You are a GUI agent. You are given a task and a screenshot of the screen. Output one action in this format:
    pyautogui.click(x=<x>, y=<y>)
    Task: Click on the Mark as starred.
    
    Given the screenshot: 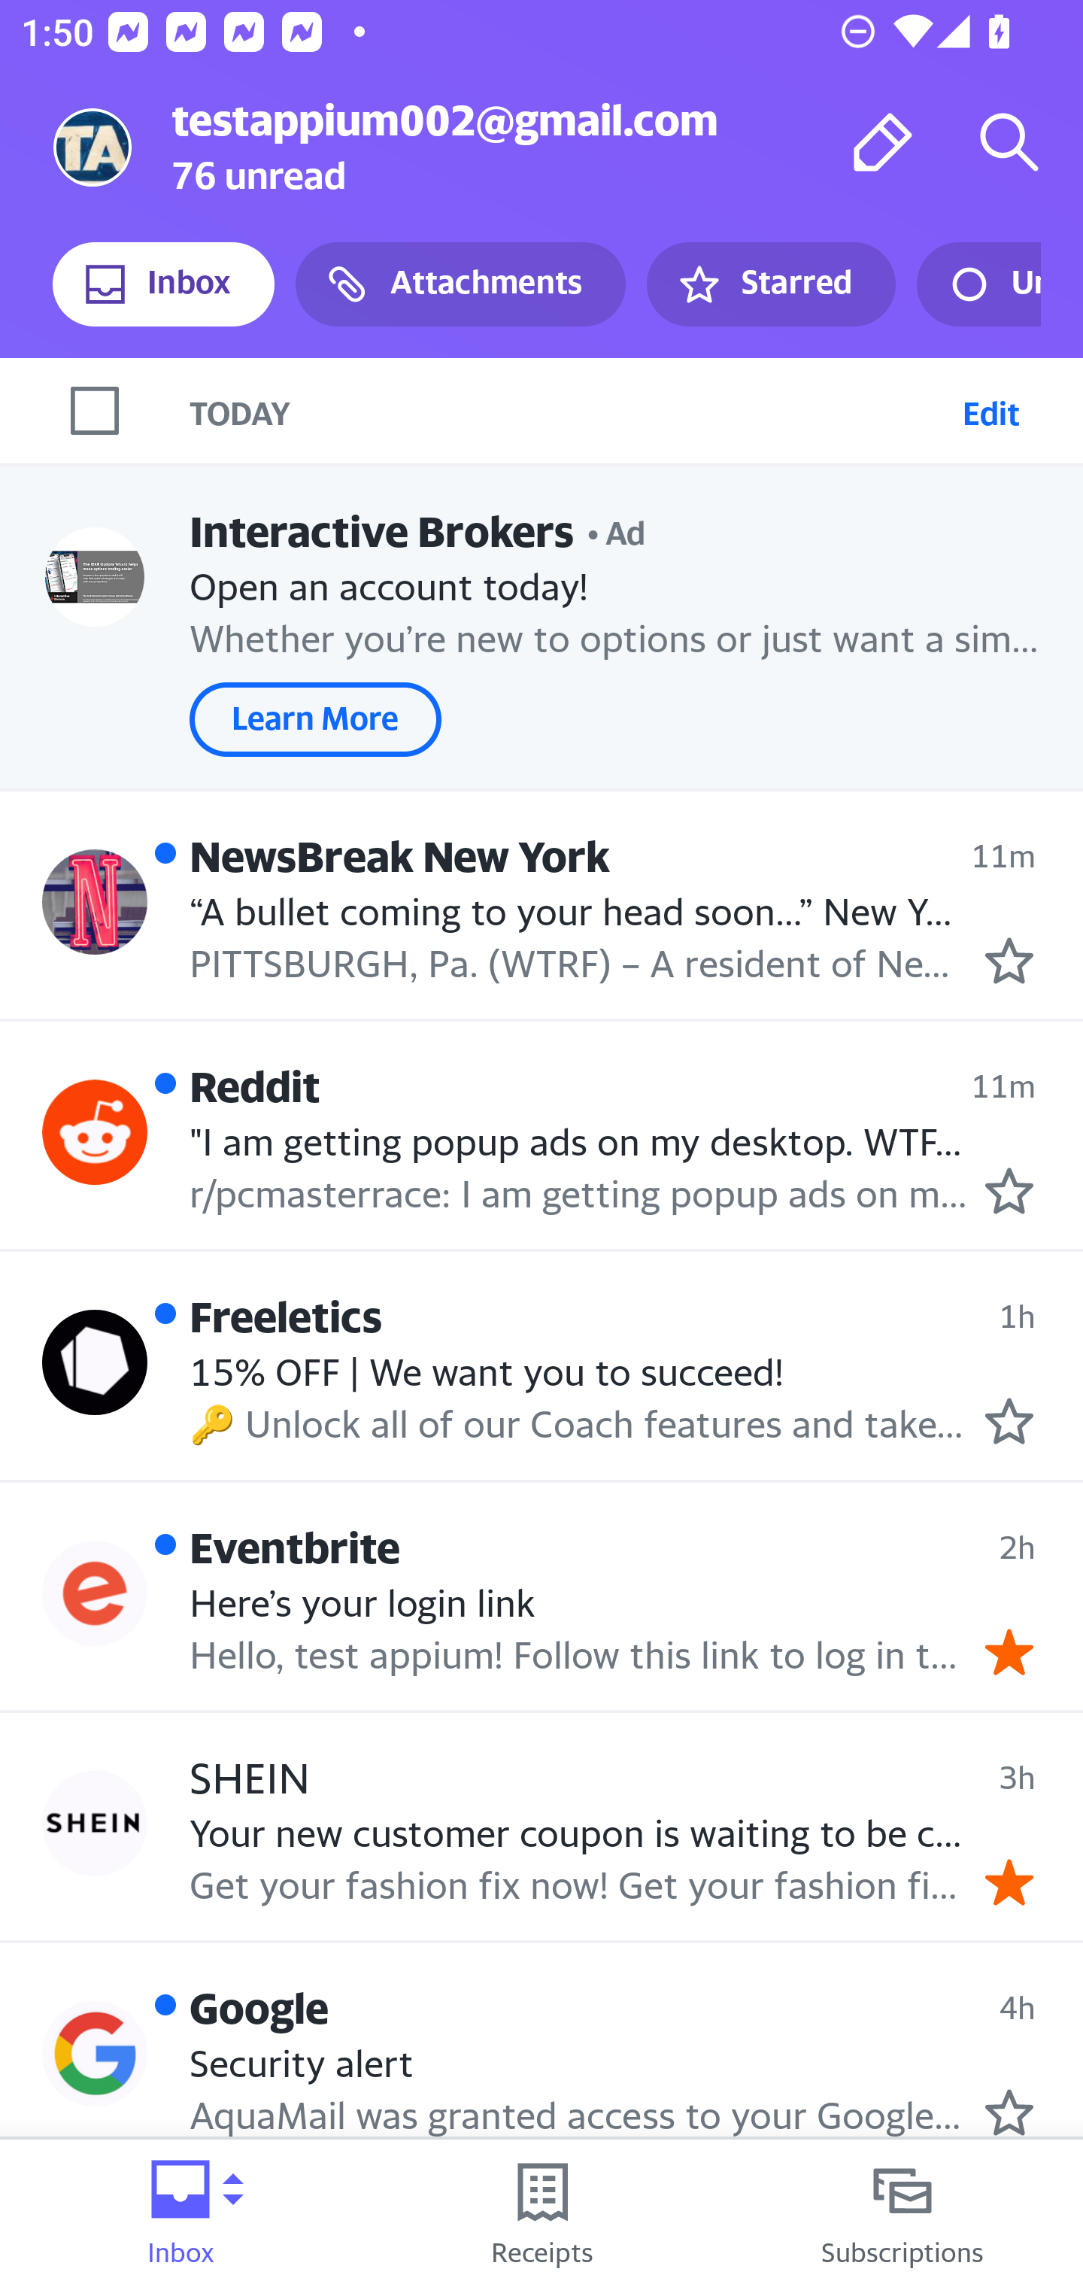 What is the action you would take?
    pyautogui.click(x=1009, y=1421)
    